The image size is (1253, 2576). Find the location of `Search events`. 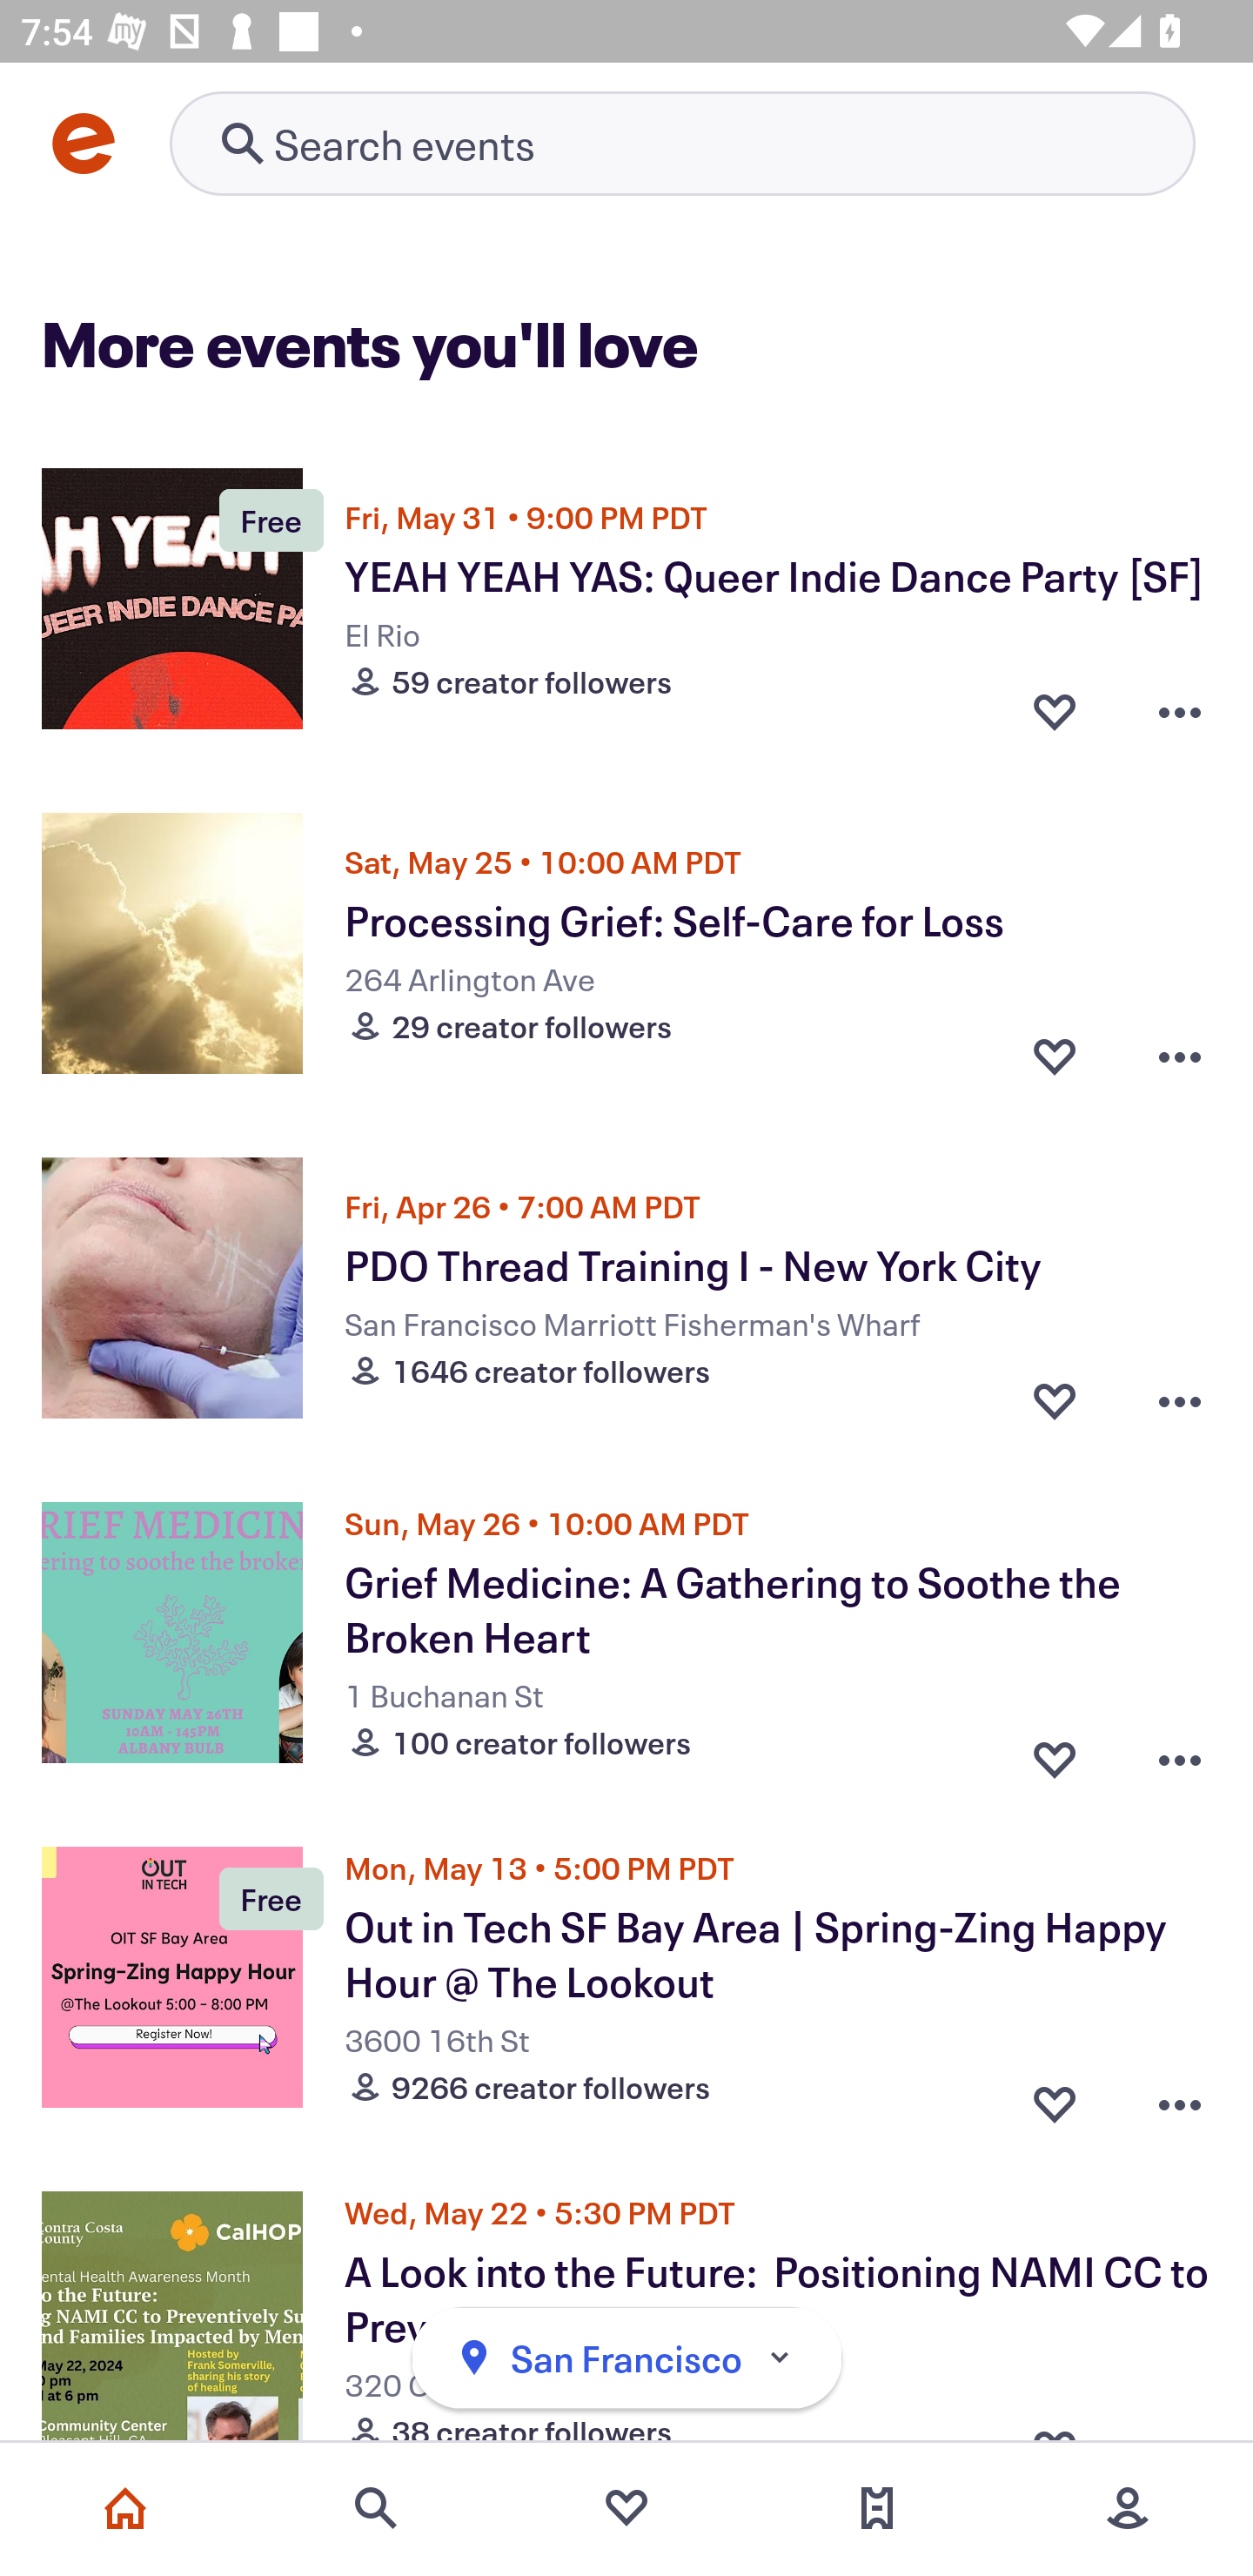

Search events is located at coordinates (376, 2508).